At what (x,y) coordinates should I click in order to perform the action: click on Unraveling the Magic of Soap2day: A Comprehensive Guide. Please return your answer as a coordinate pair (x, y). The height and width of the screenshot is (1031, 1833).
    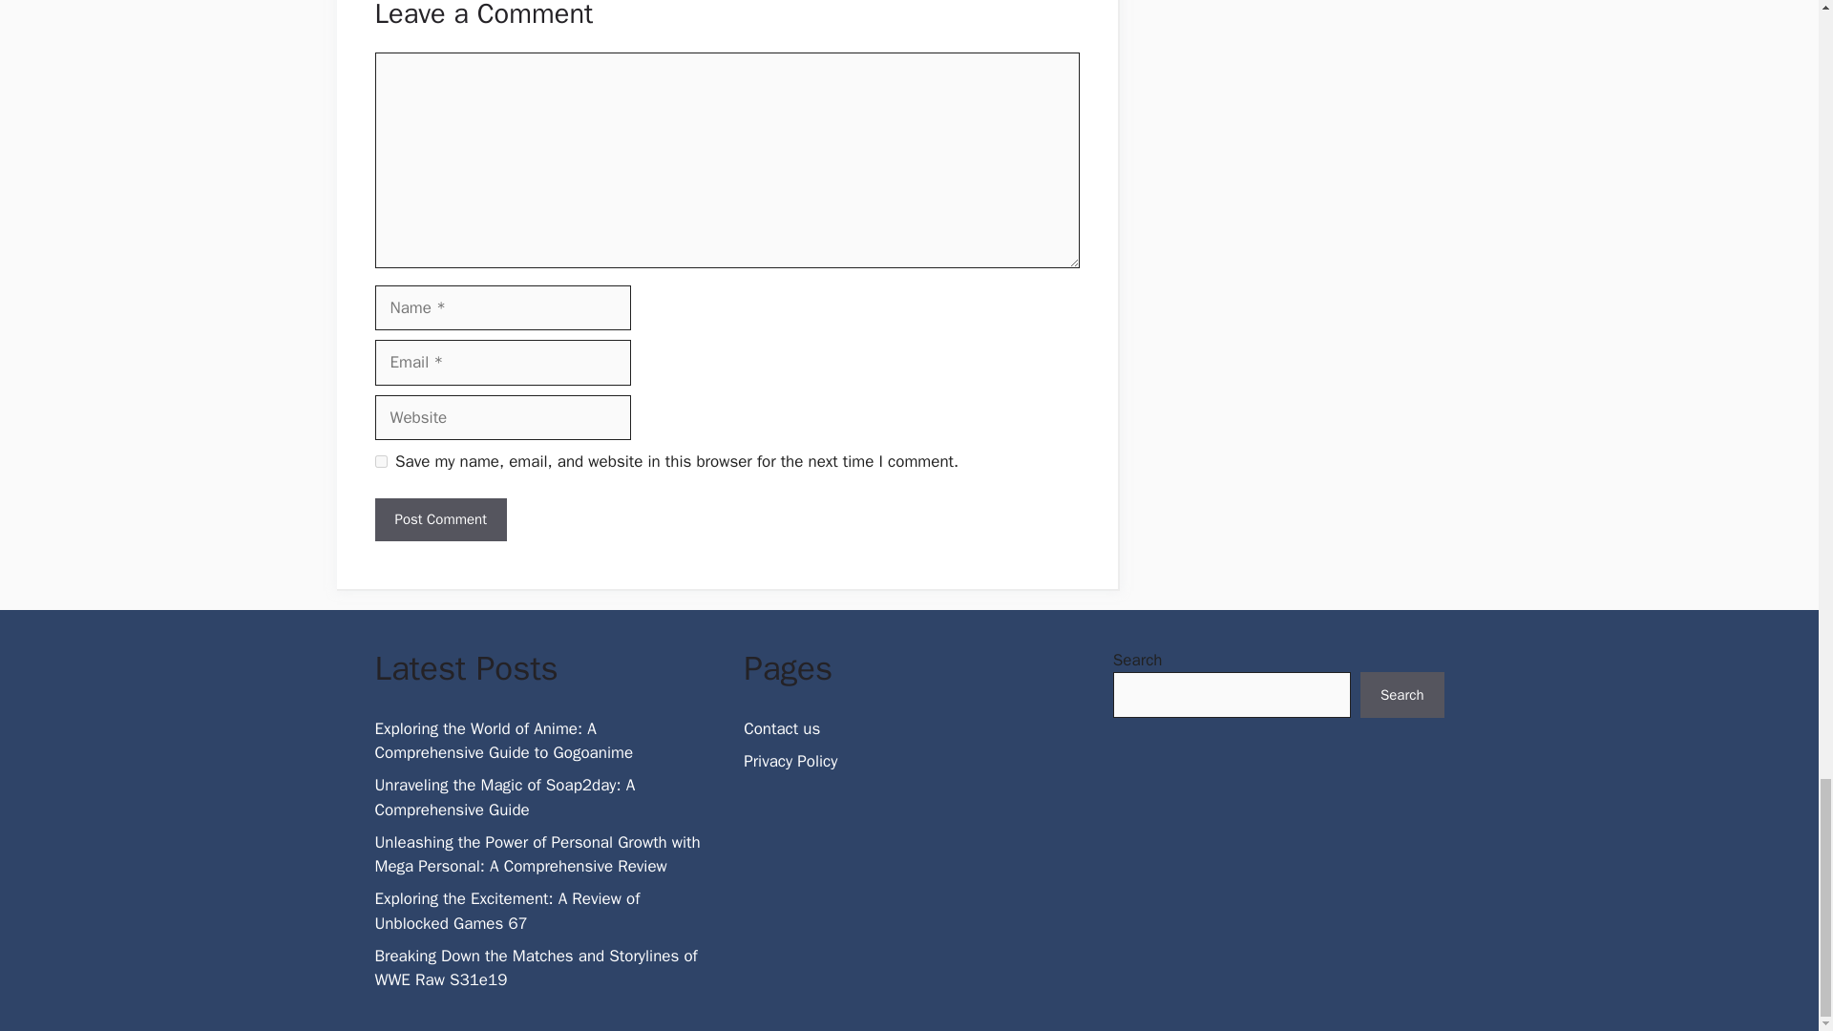
    Looking at the image, I should click on (504, 797).